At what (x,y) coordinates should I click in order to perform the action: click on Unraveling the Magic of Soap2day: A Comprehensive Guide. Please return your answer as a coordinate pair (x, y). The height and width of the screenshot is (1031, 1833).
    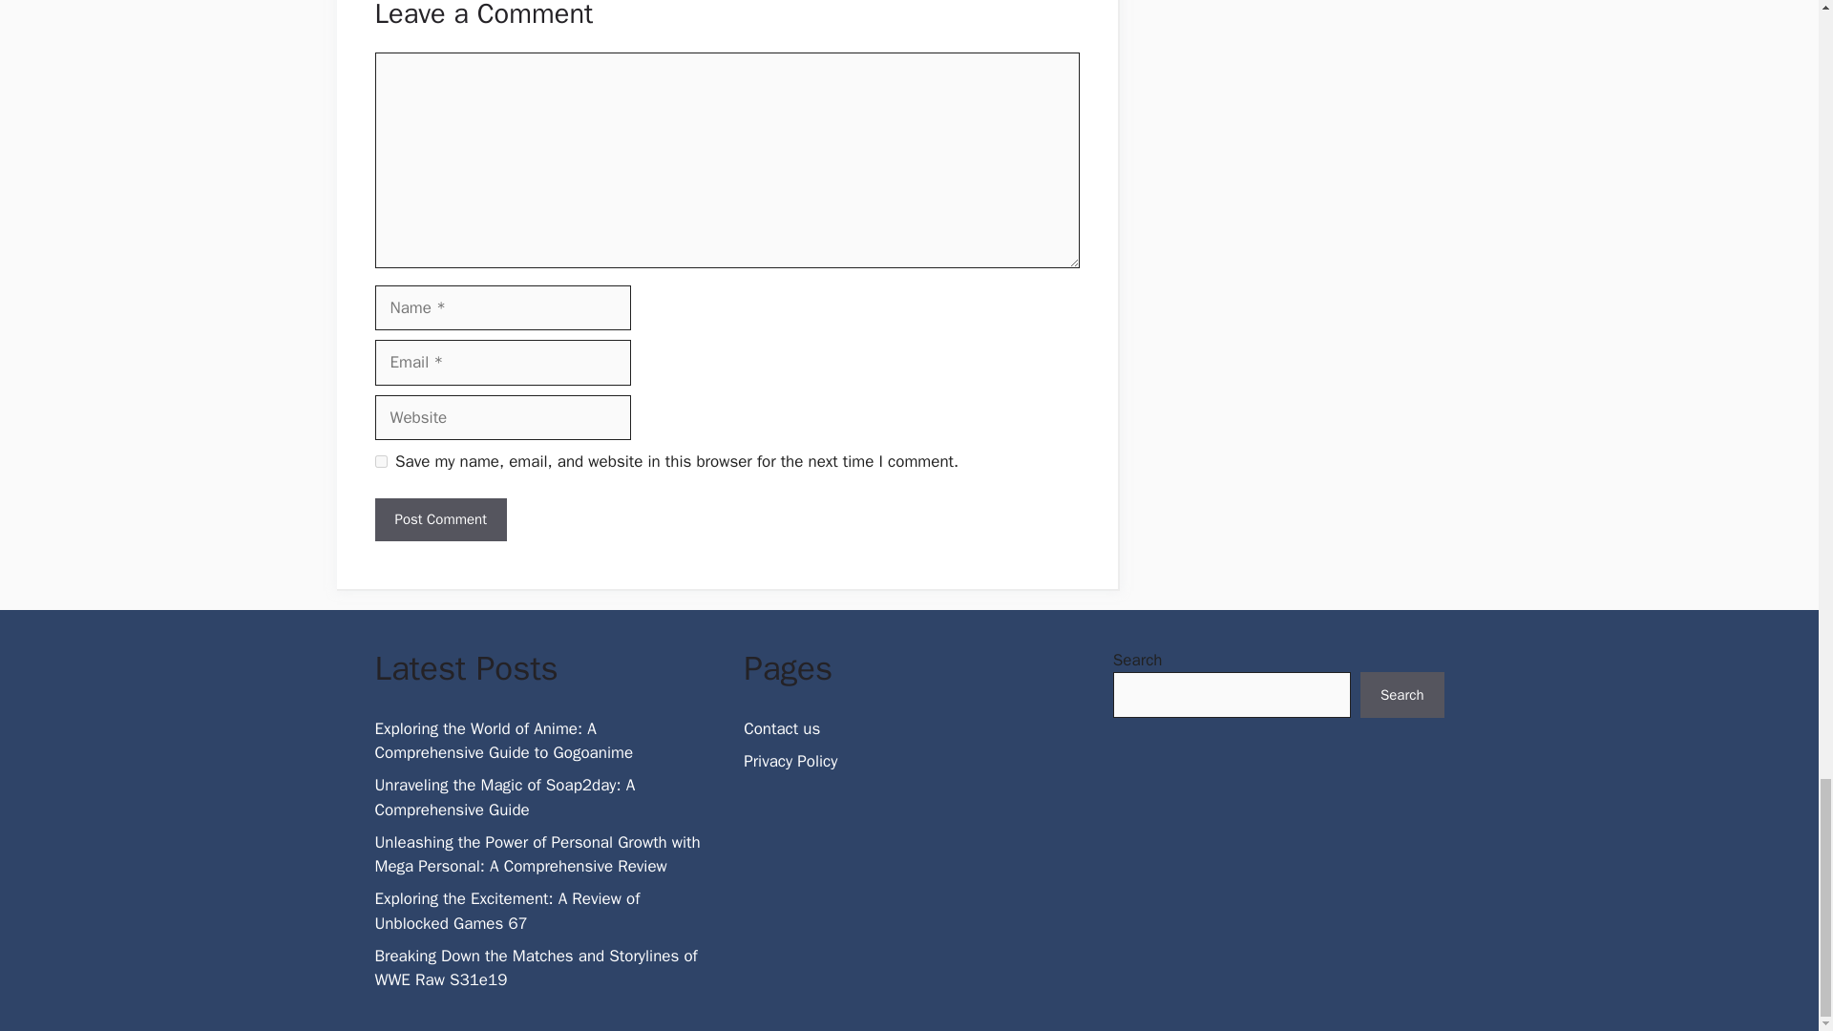
    Looking at the image, I should click on (504, 797).